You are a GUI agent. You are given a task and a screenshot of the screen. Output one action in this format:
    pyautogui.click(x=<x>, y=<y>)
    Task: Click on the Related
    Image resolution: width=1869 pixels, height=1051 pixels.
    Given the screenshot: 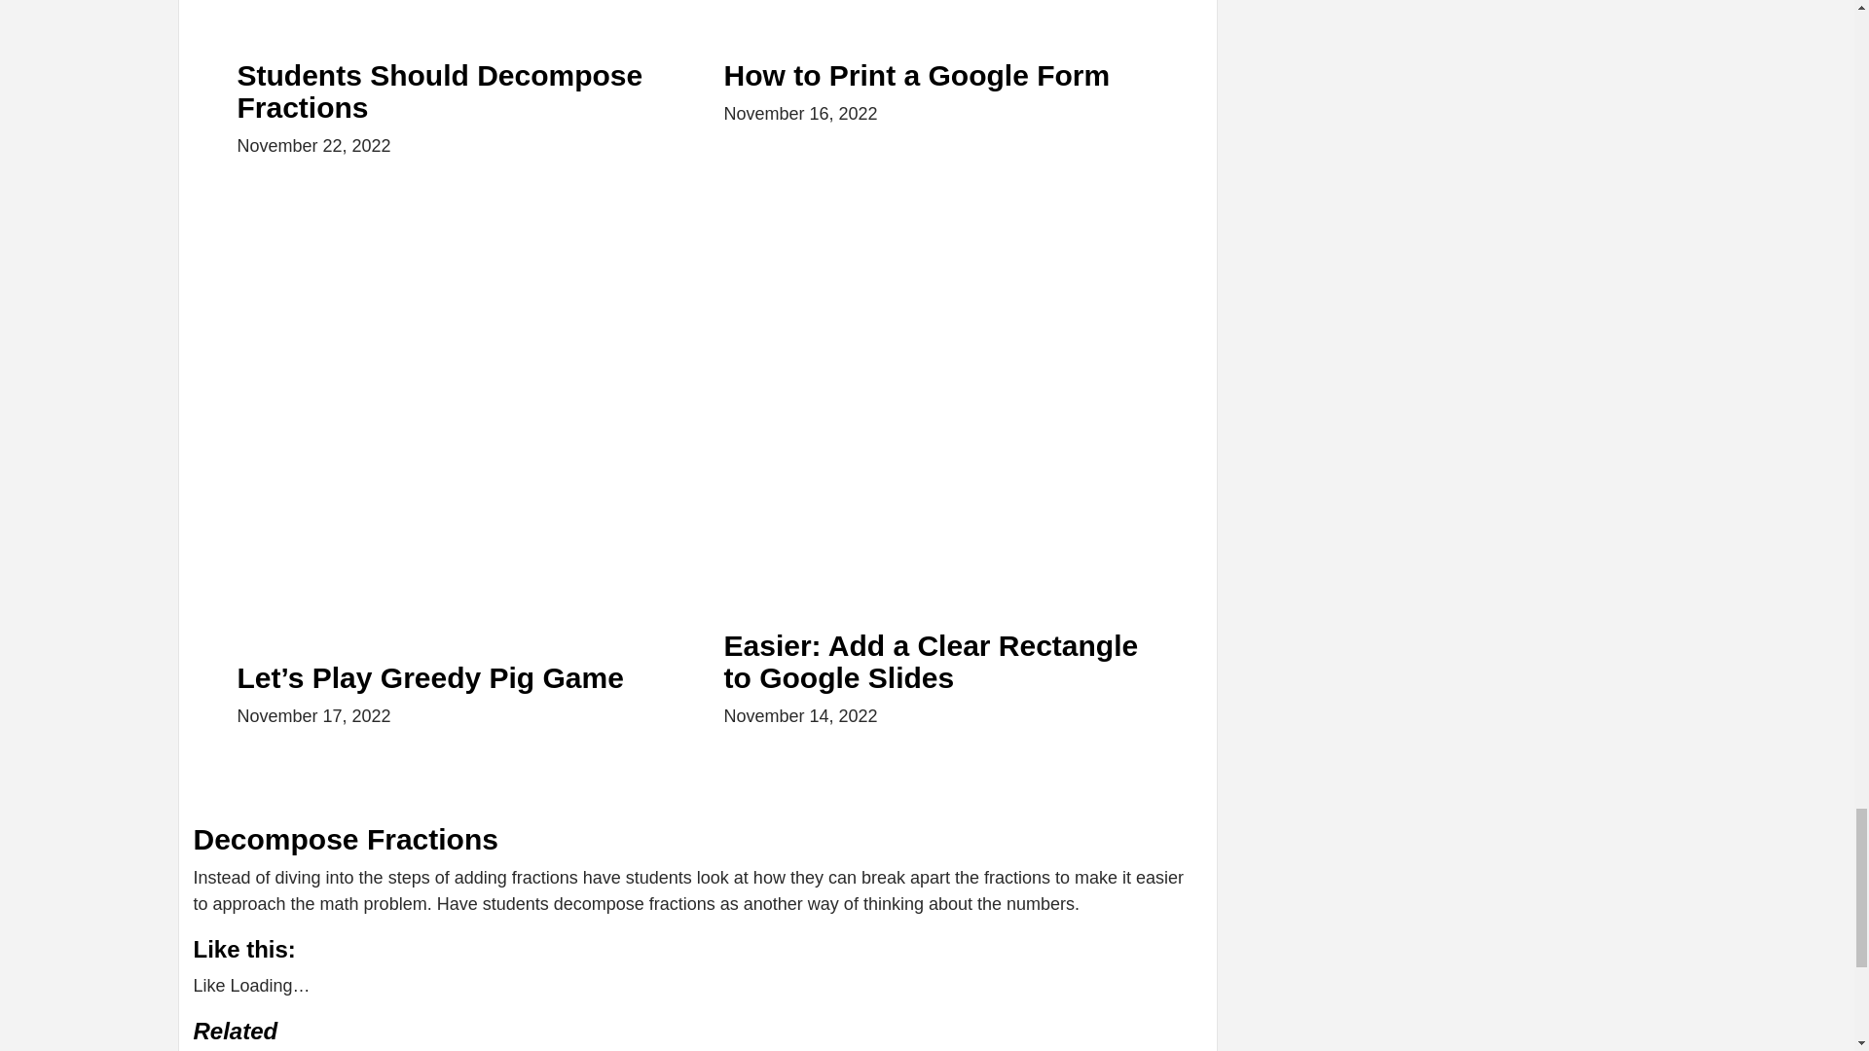 What is the action you would take?
    pyautogui.click(x=697, y=1032)
    